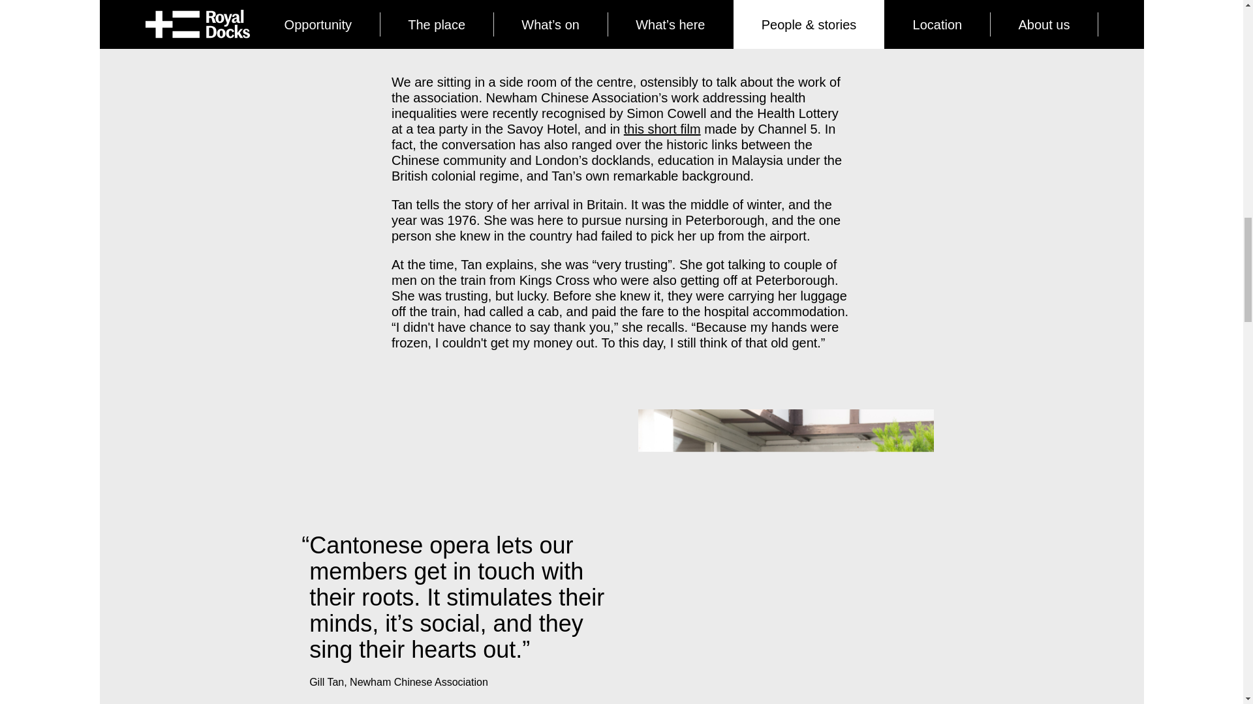  I want to click on this short film, so click(662, 129).